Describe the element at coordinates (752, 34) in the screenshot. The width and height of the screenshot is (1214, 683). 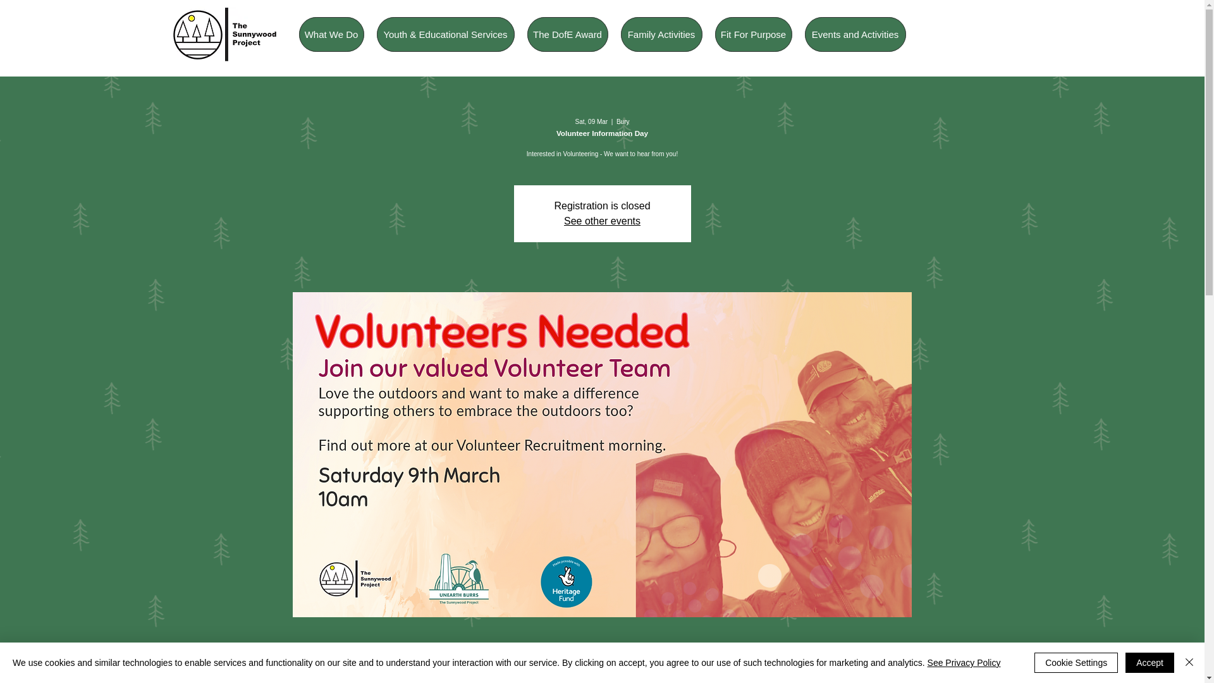
I see `Fit For Purpose` at that location.